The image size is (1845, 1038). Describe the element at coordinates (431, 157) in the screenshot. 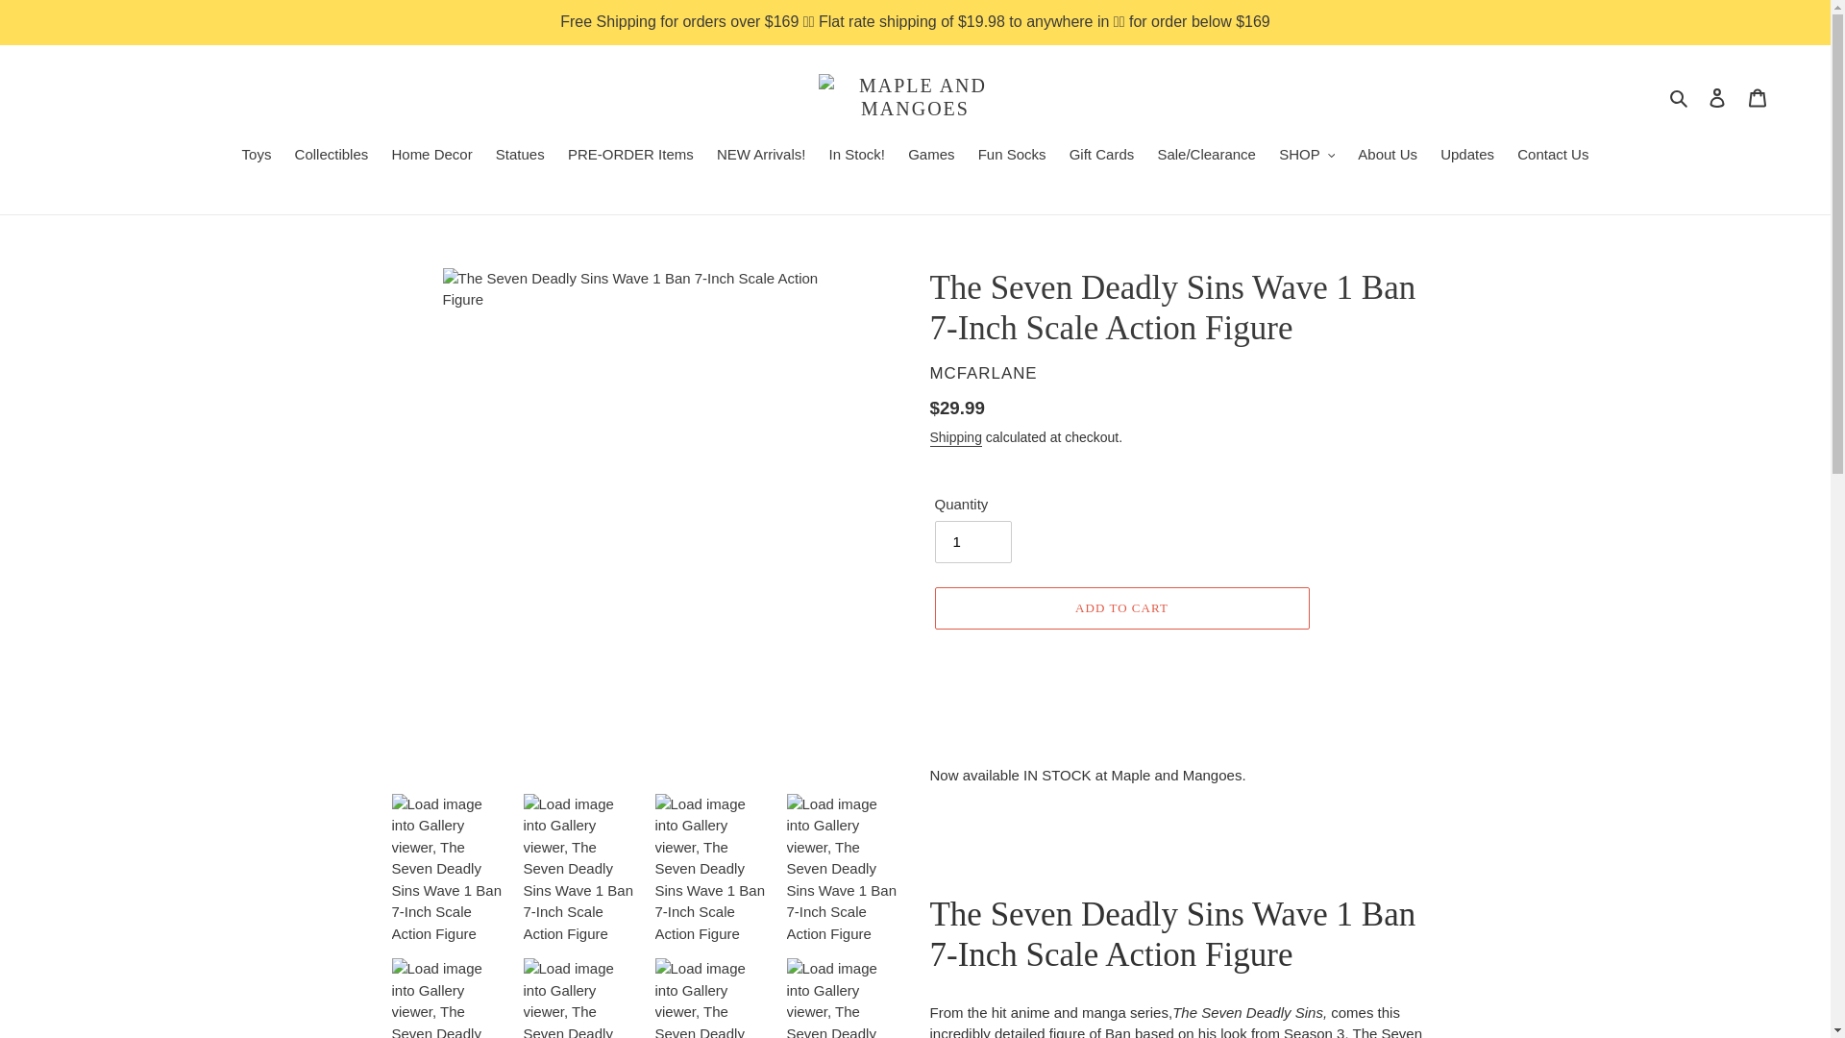

I see `Home Decor` at that location.